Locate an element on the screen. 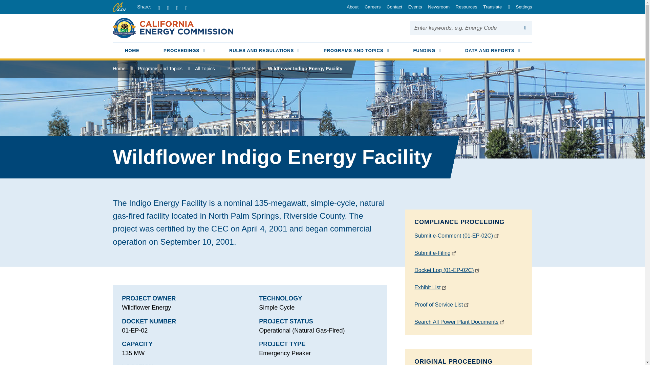  Share via Facebook is located at coordinates (162, 8).